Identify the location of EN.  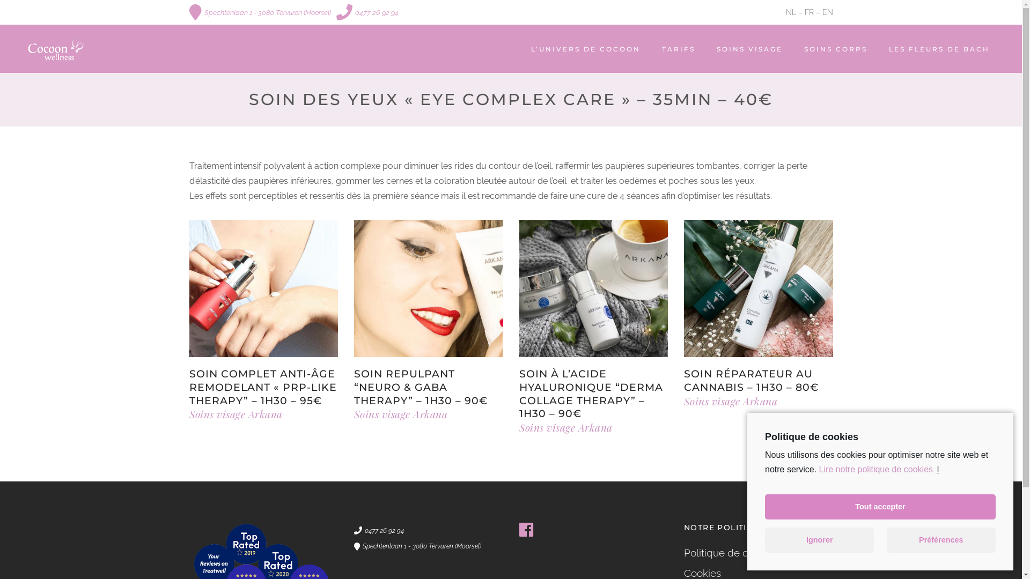
(827, 12).